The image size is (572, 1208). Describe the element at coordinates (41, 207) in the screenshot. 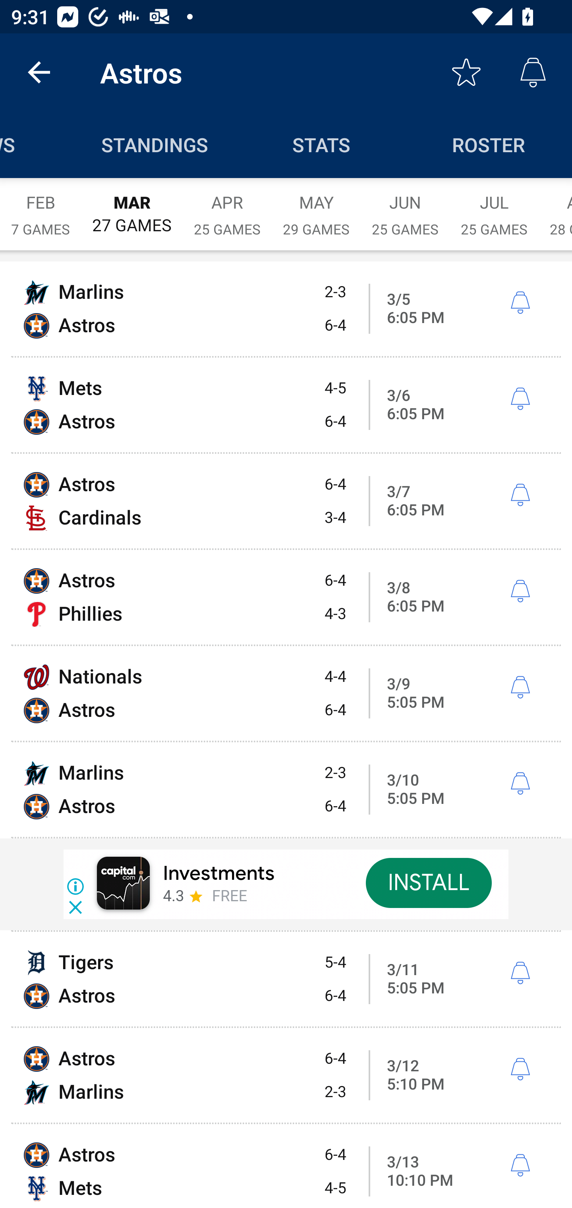

I see `FEB 7 GAMES` at that location.